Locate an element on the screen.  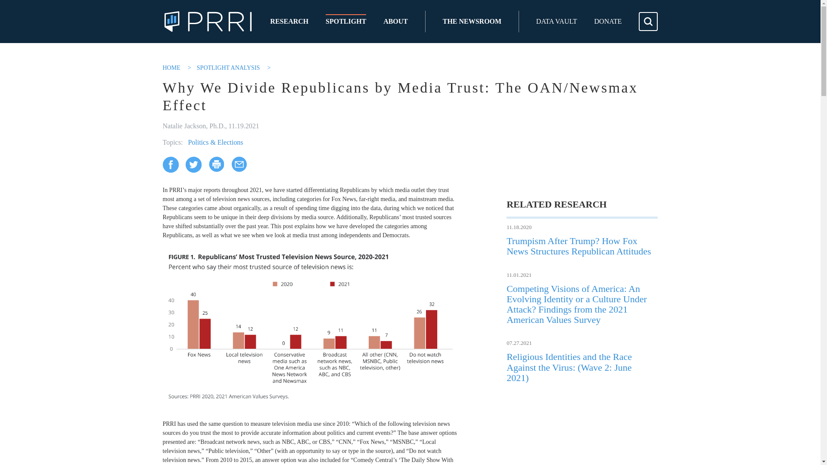
HOME is located at coordinates (172, 68).